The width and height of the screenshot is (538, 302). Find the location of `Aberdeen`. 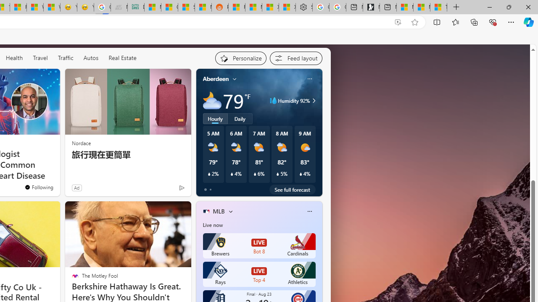

Aberdeen is located at coordinates (216, 79).